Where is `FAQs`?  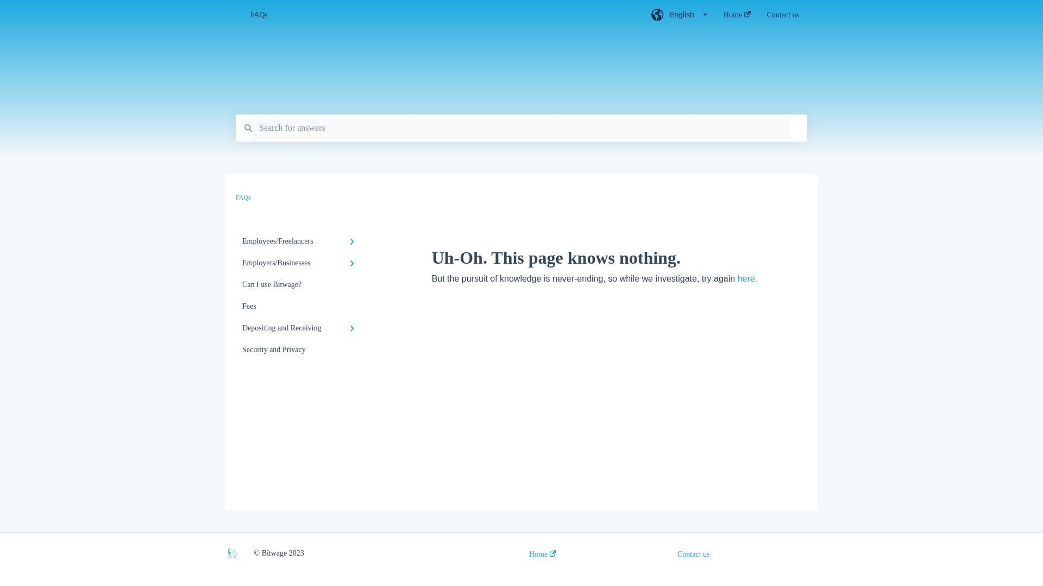
FAQs is located at coordinates (434, 15).